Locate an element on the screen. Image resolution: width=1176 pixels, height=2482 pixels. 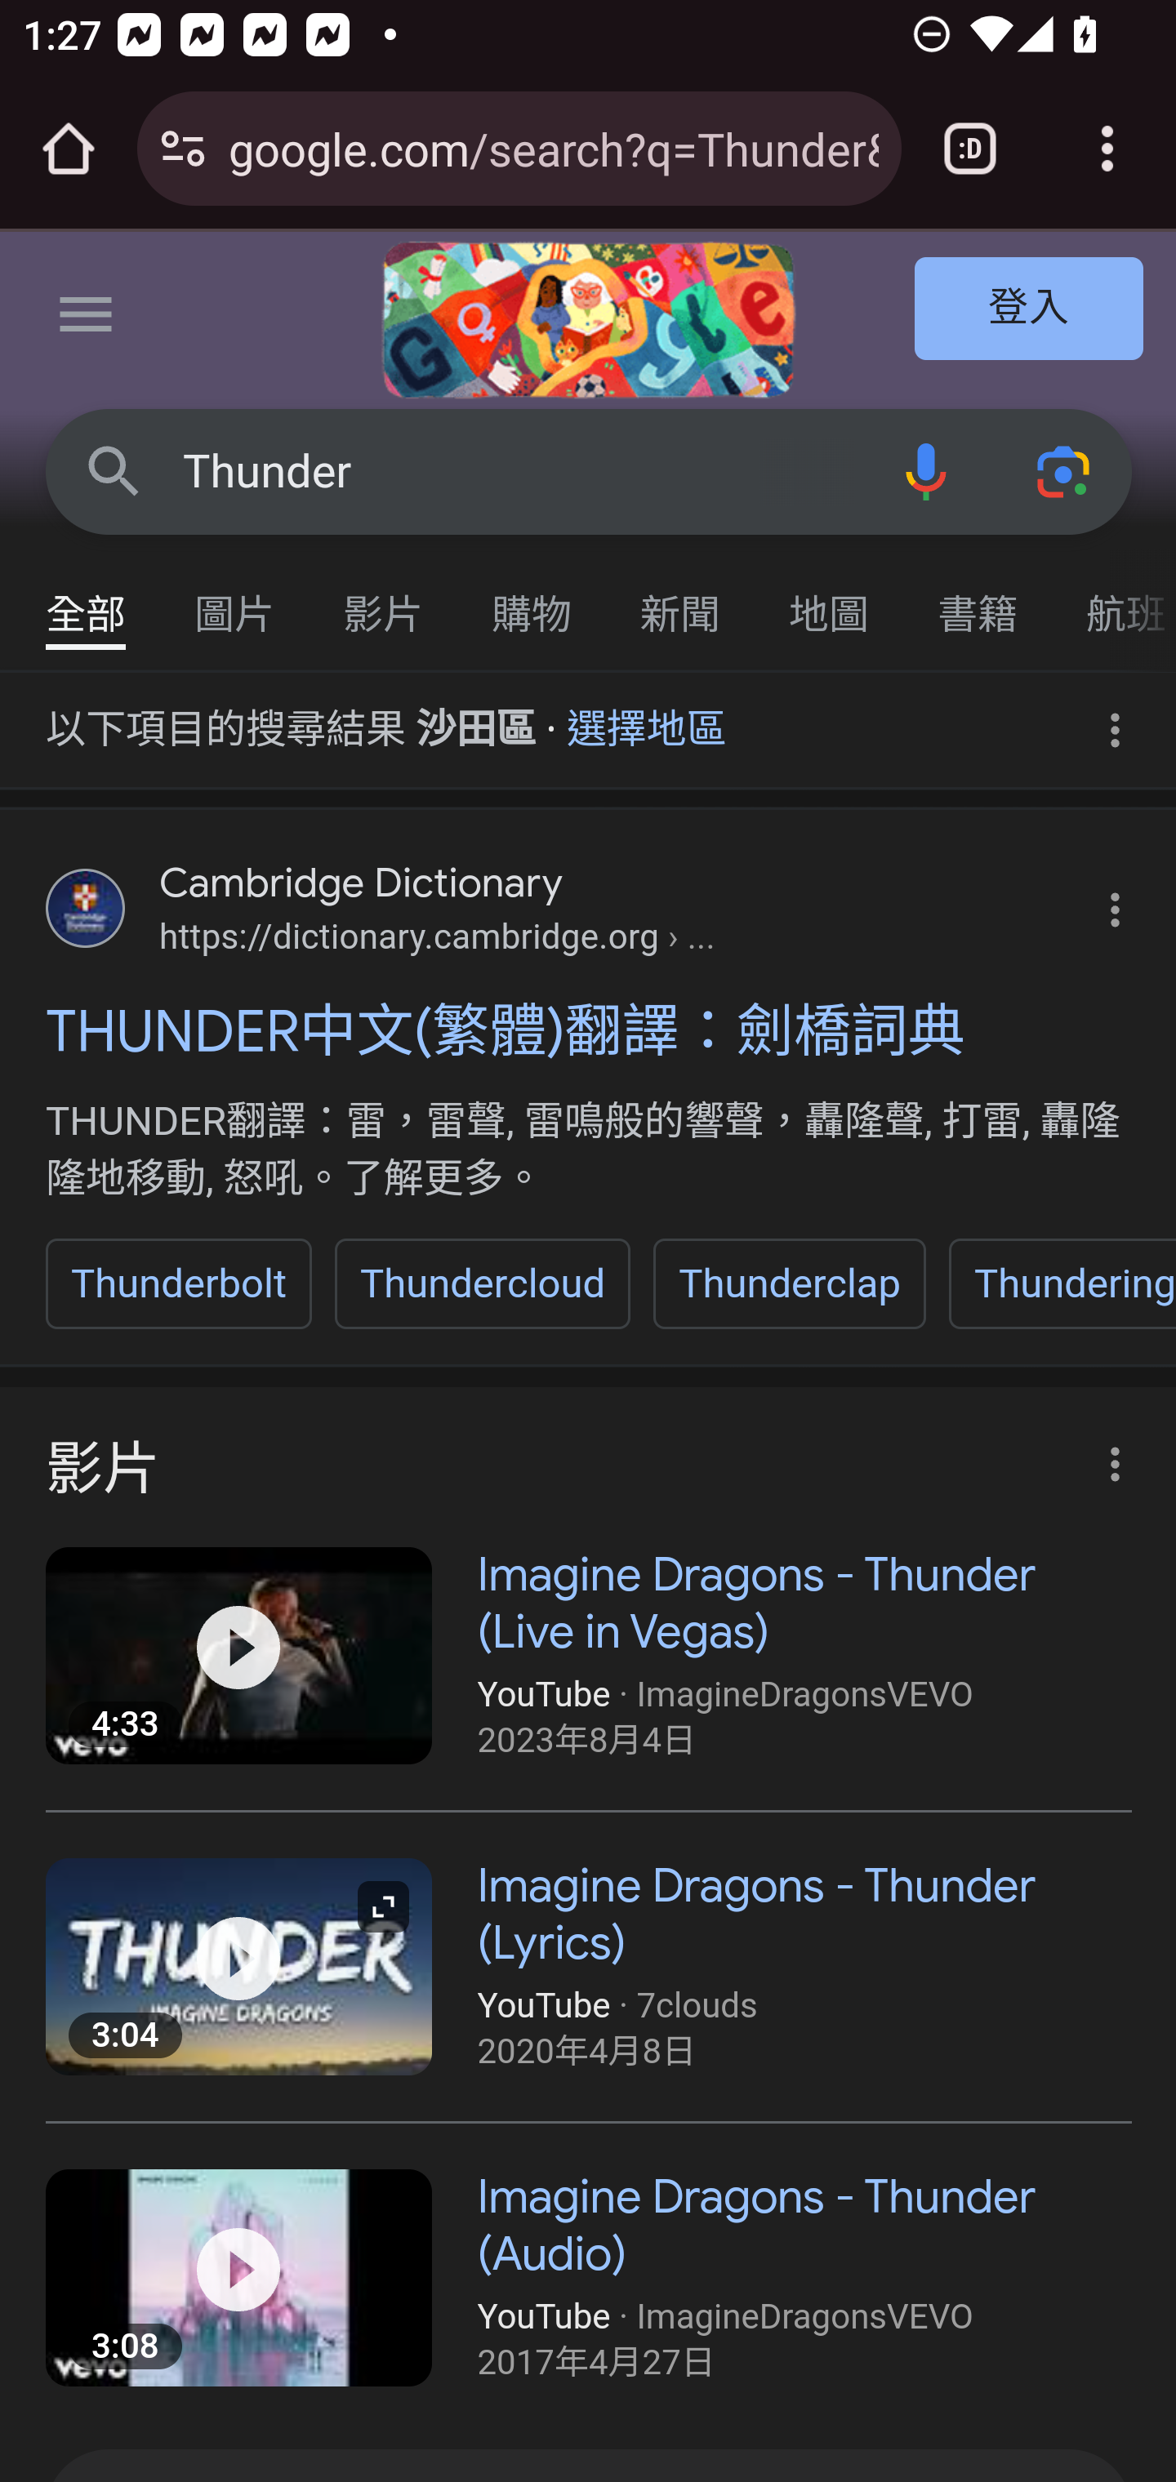
Thunderbolt is located at coordinates (180, 1283).